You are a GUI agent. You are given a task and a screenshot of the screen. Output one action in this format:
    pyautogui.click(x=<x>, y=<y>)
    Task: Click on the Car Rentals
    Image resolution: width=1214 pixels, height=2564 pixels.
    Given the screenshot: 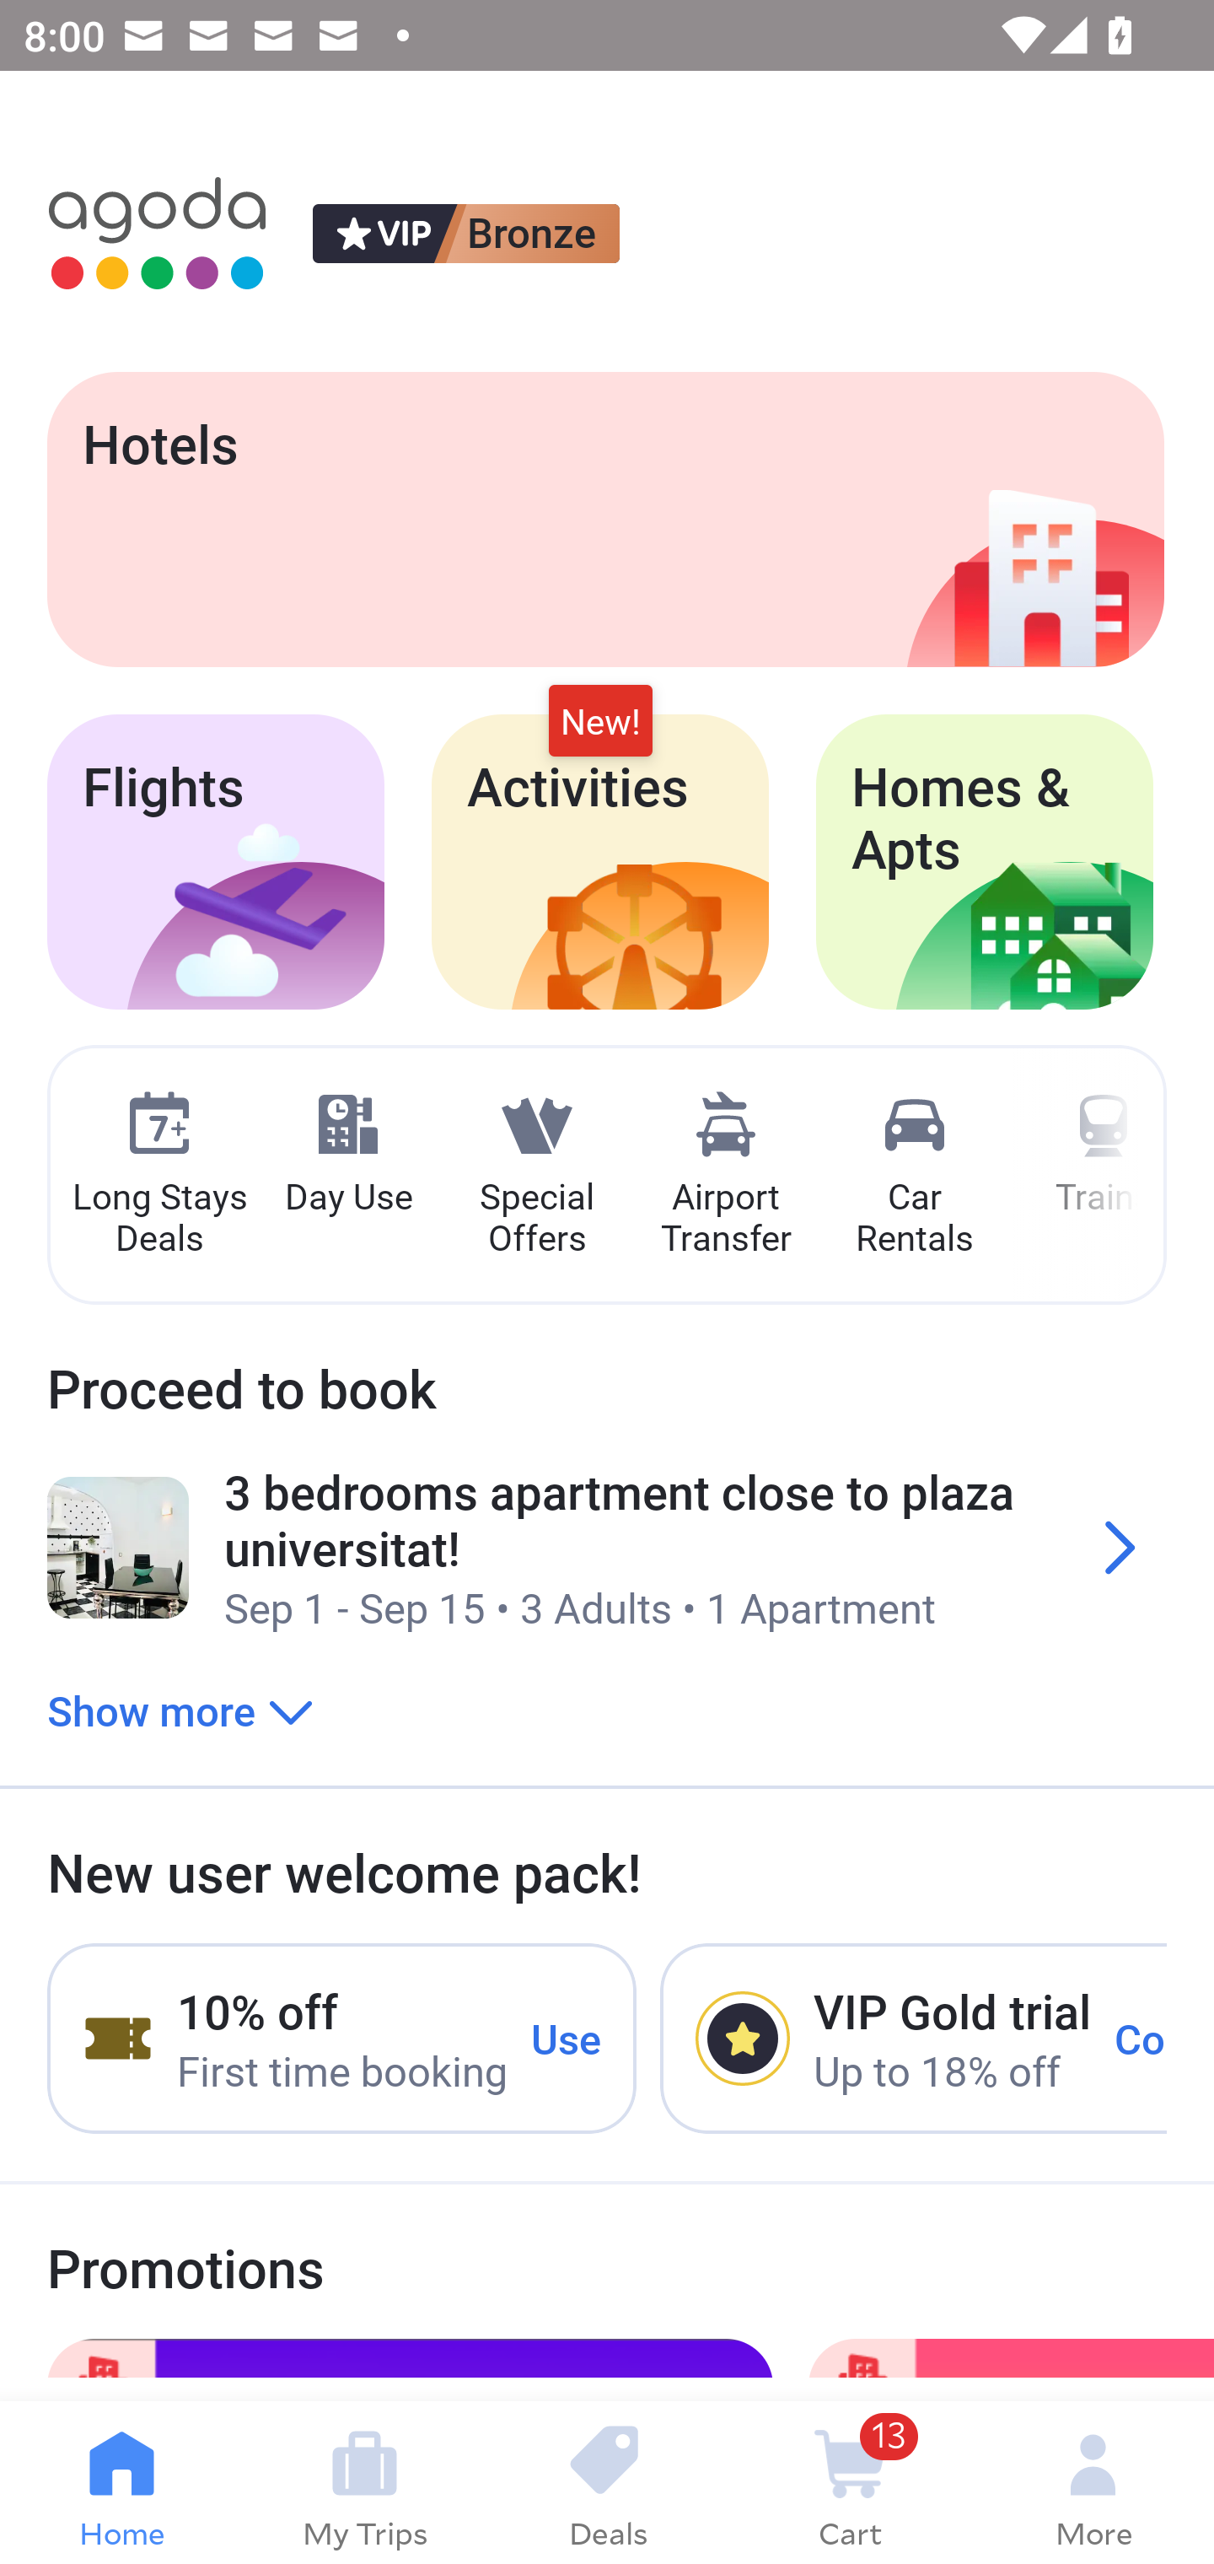 What is the action you would take?
    pyautogui.click(x=914, y=1176)
    